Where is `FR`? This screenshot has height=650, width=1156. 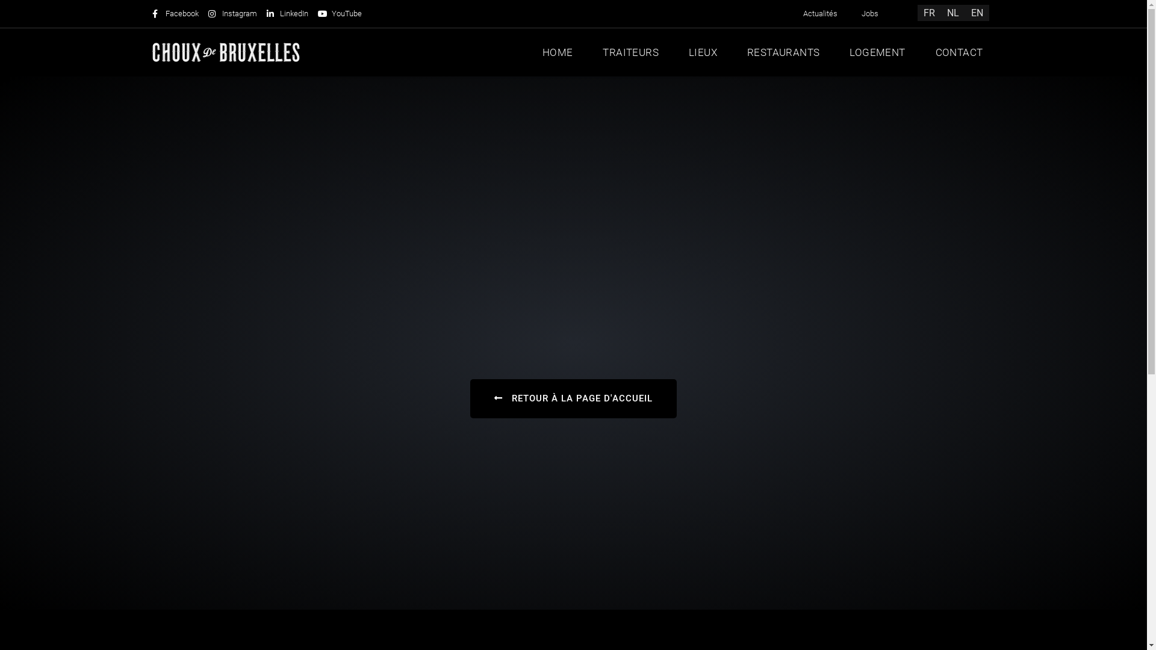
FR is located at coordinates (930, 13).